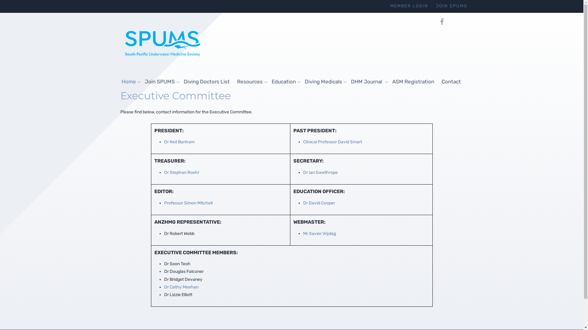  Describe the element at coordinates (179, 142) in the screenshot. I see `Dr Neil Banham` at that location.